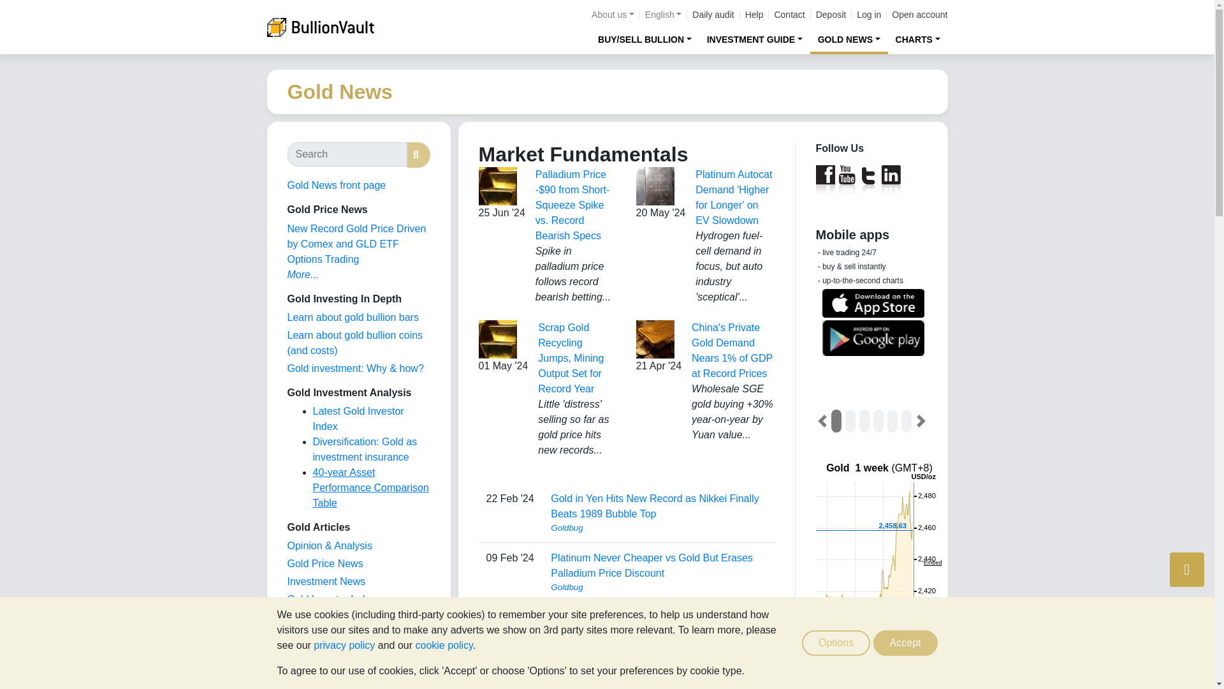 The image size is (1224, 689). Describe the element at coordinates (658, 528) in the screenshot. I see `View user profile.` at that location.